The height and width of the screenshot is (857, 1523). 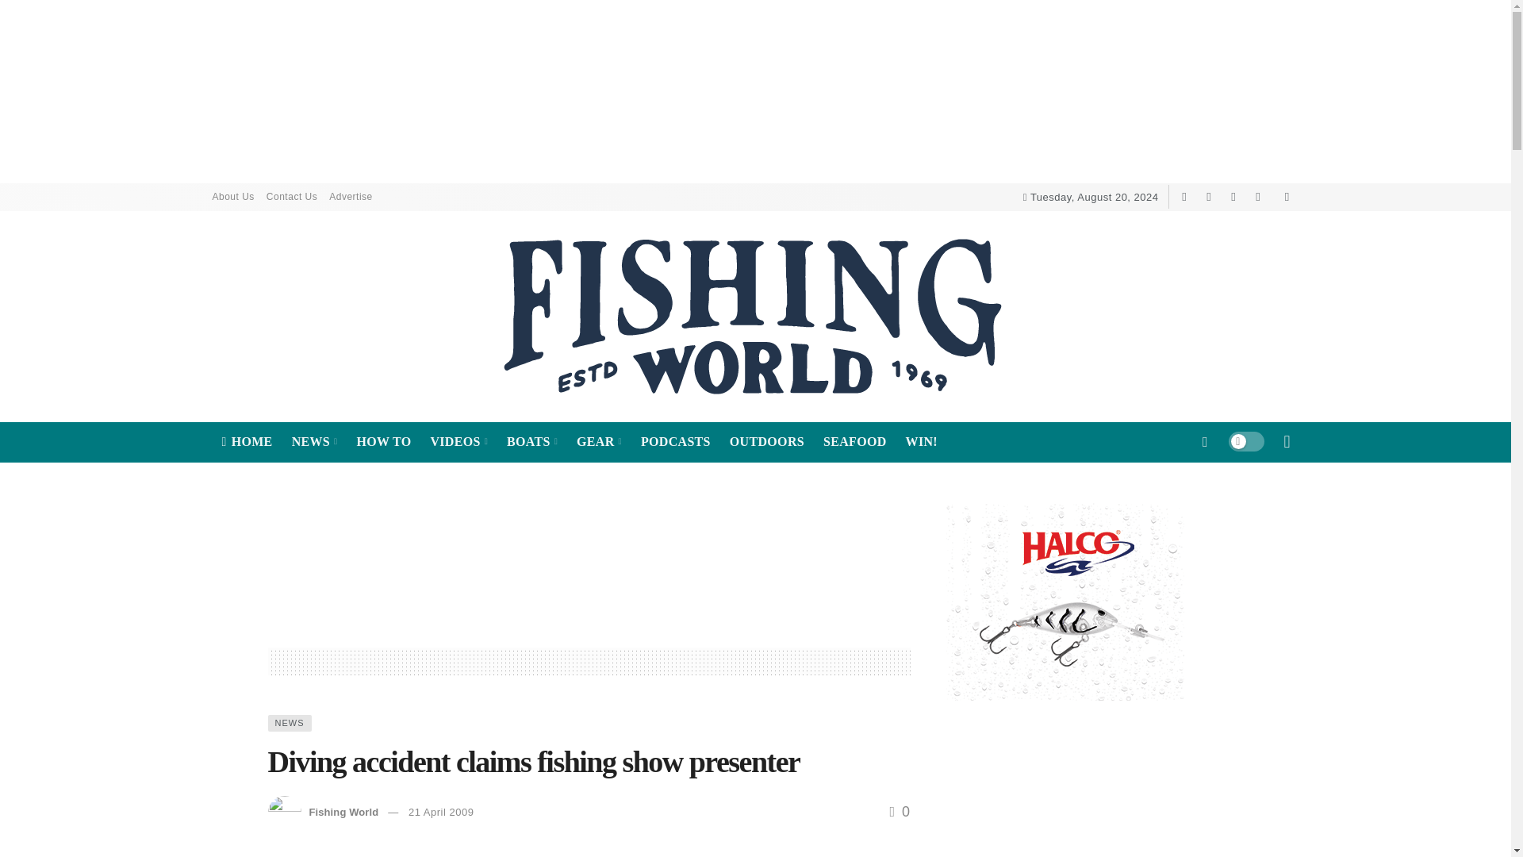 What do you see at coordinates (297, 197) in the screenshot?
I see `Contact Us` at bounding box center [297, 197].